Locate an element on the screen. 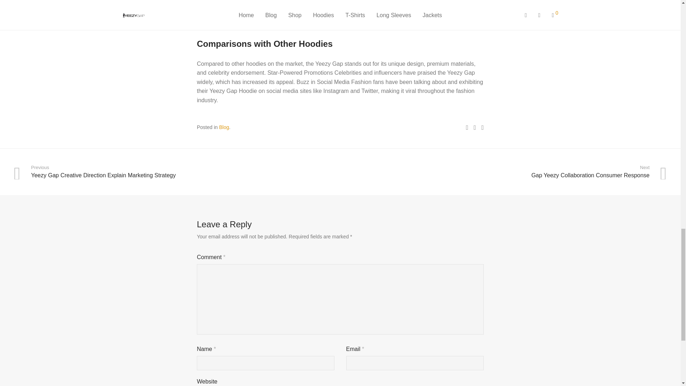  Gap Hoodie is located at coordinates (224, 127).